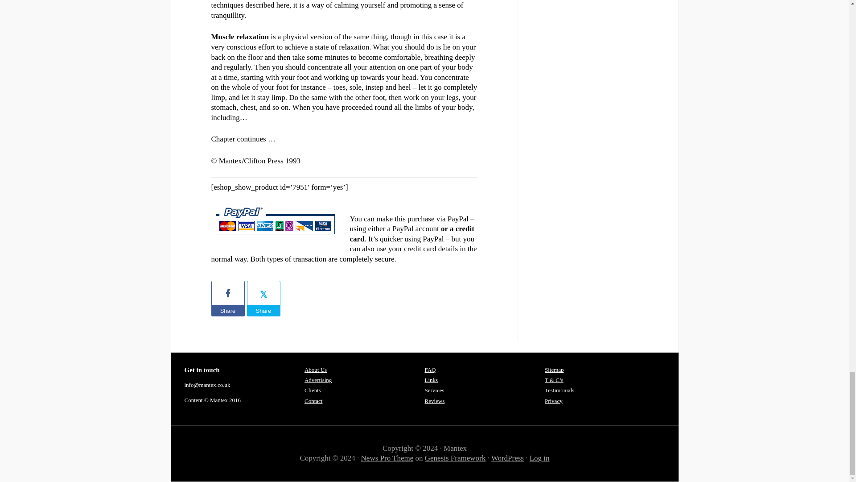 Image resolution: width=856 pixels, height=482 pixels. What do you see at coordinates (554, 370) in the screenshot?
I see `Sitemap` at bounding box center [554, 370].